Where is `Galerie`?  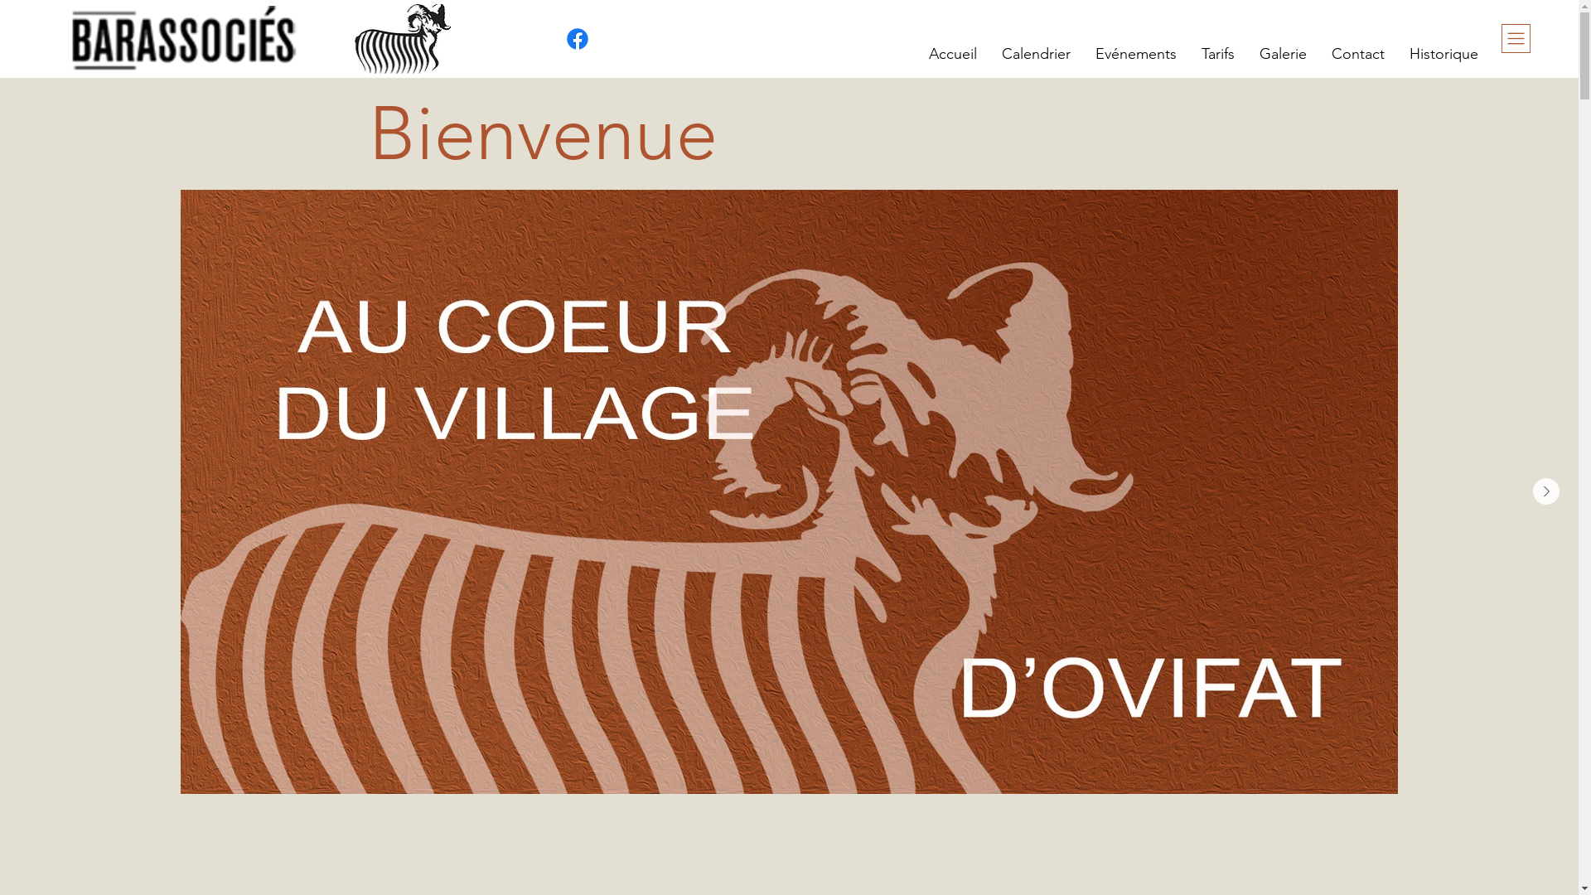 Galerie is located at coordinates (1283, 54).